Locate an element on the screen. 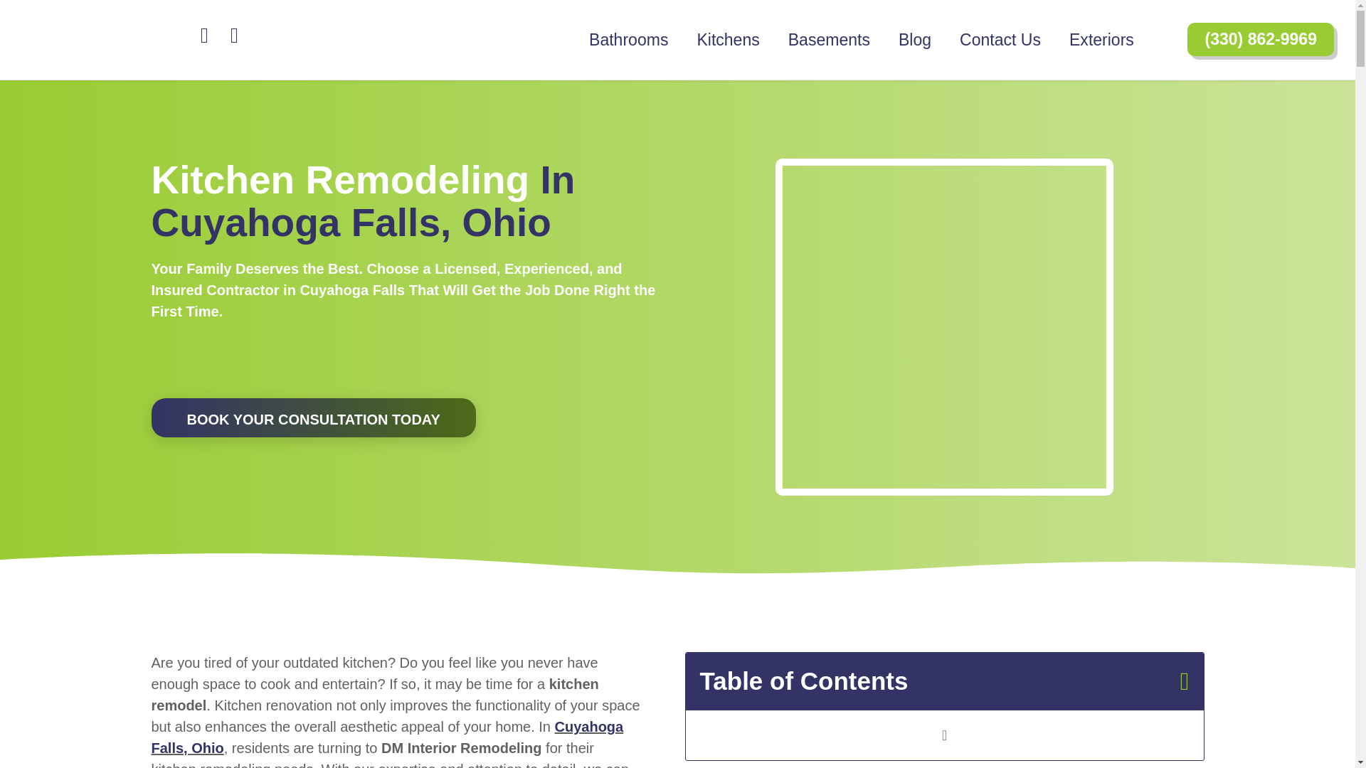 Image resolution: width=1366 pixels, height=768 pixels. Cuyahoga Falls, OH Kitchen Remodeling 2 is located at coordinates (944, 326).